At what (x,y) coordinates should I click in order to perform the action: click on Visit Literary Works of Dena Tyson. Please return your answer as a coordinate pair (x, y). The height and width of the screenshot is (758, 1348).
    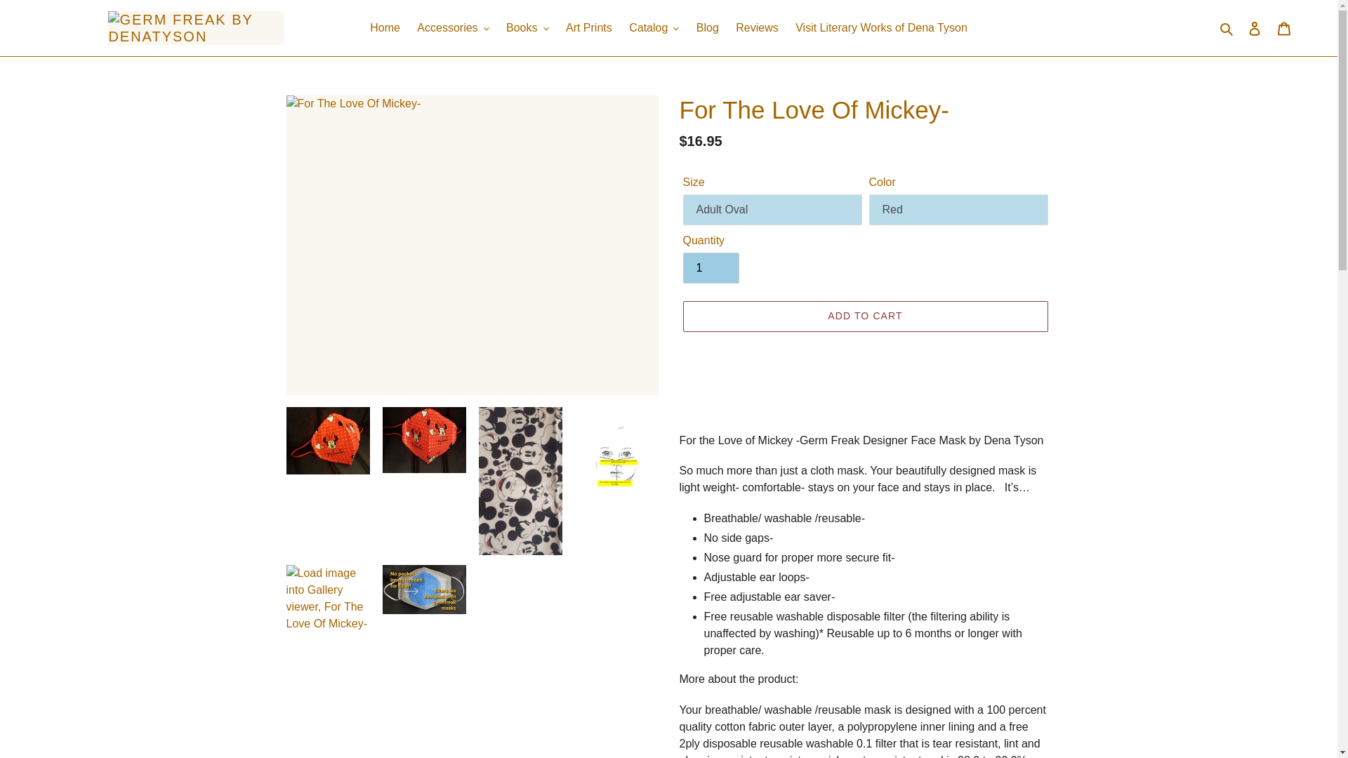
    Looking at the image, I should click on (882, 28).